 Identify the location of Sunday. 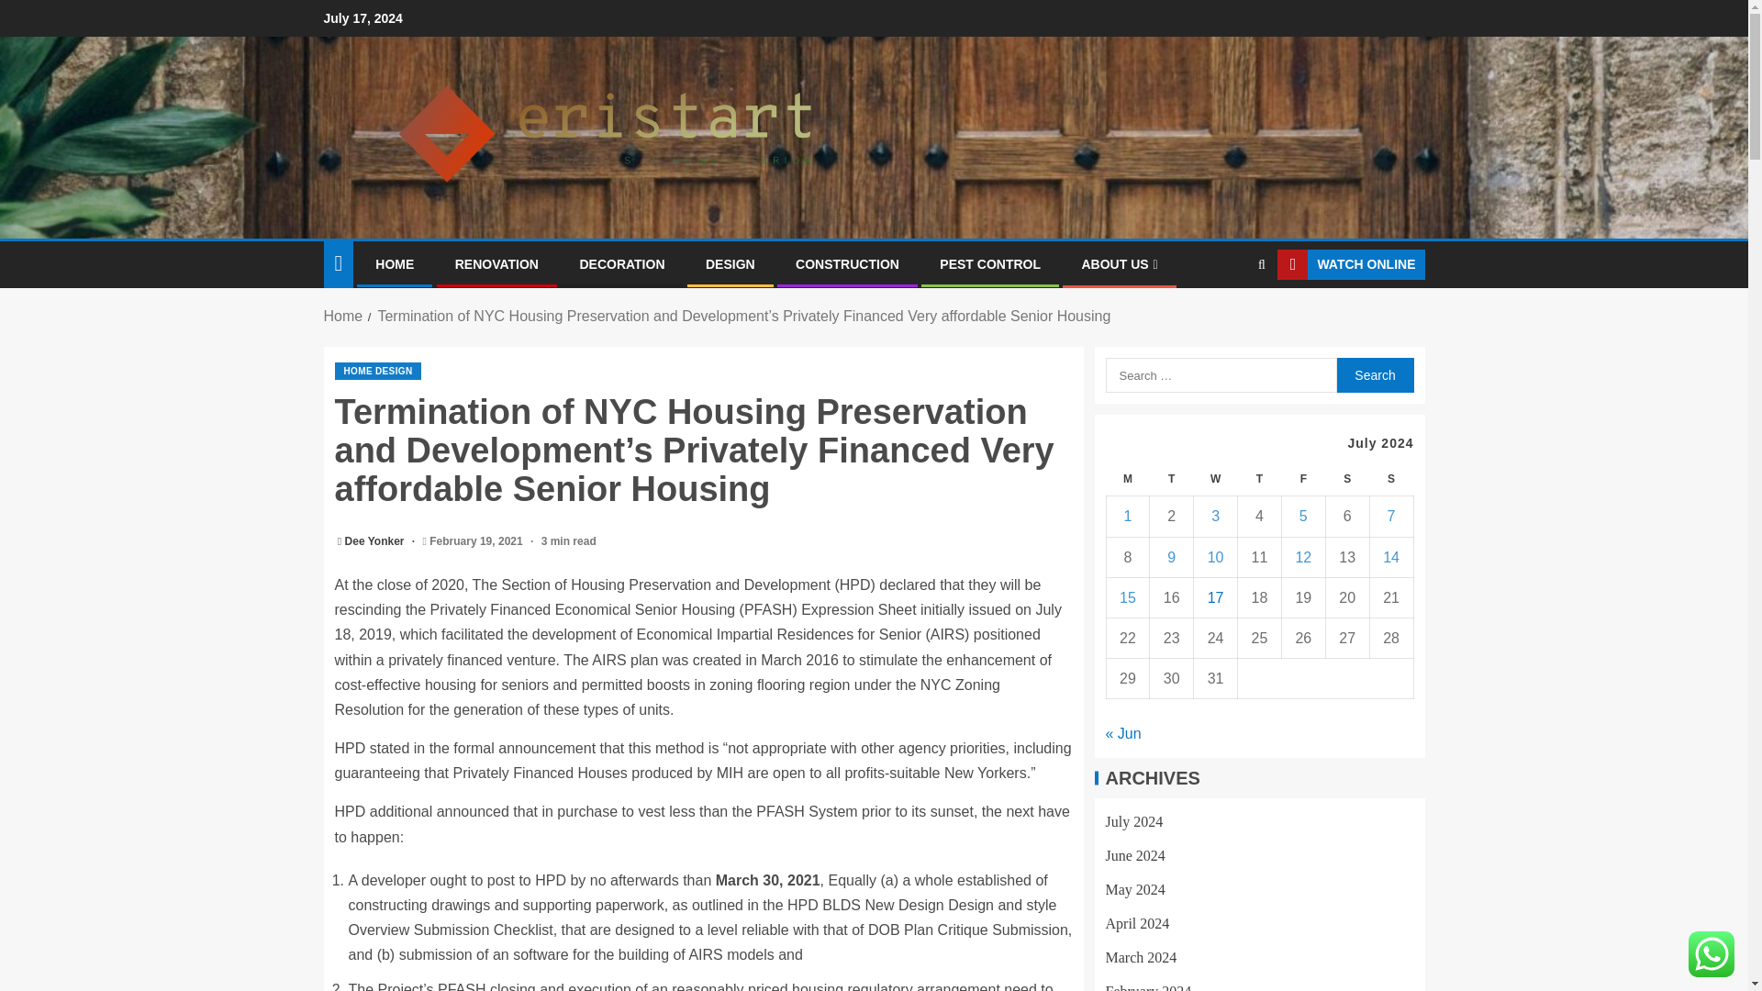
(1390, 479).